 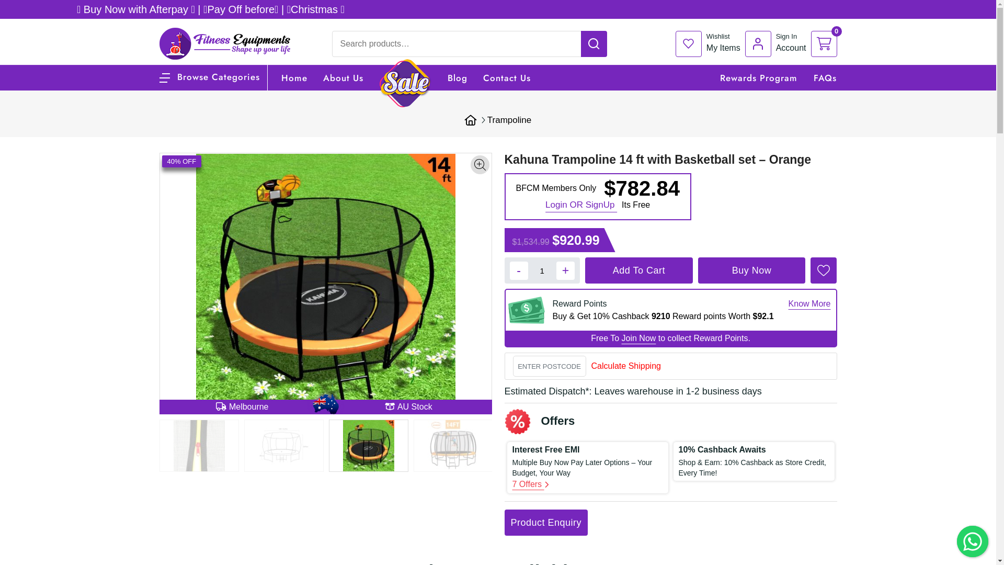 I want to click on FAQs, so click(x=825, y=78).